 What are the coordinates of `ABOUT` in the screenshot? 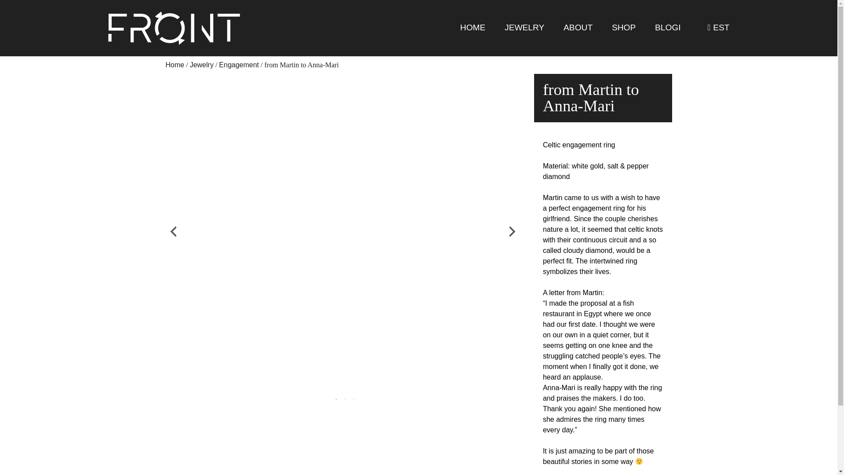 It's located at (578, 28).